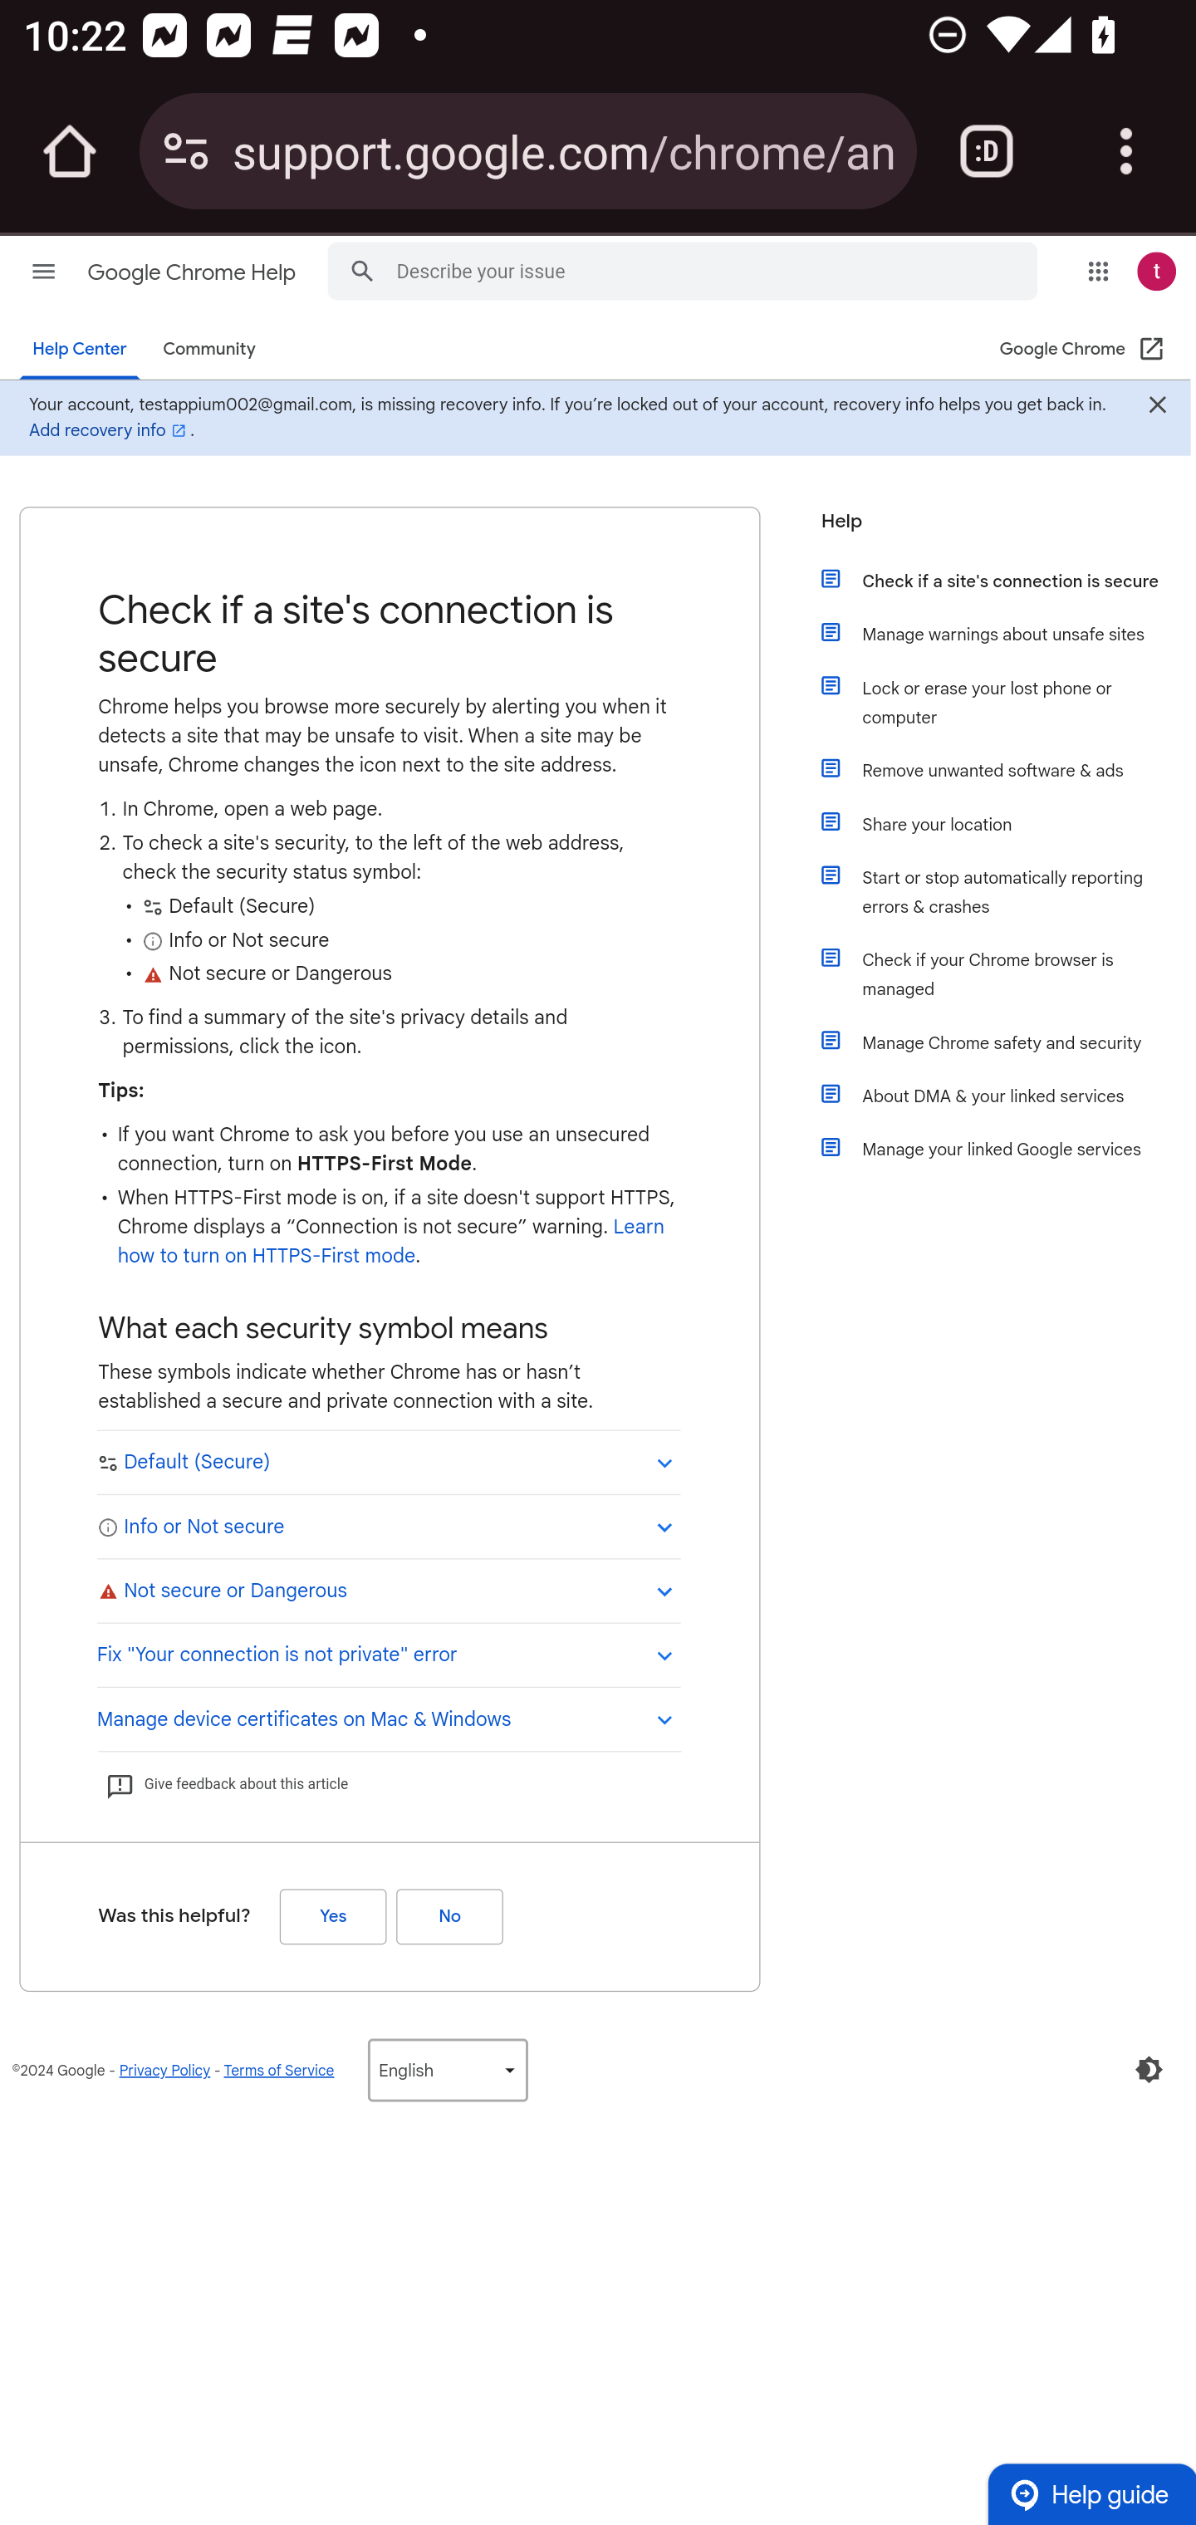 This screenshot has width=1196, height=2525. What do you see at coordinates (1156, 407) in the screenshot?
I see `Close` at bounding box center [1156, 407].